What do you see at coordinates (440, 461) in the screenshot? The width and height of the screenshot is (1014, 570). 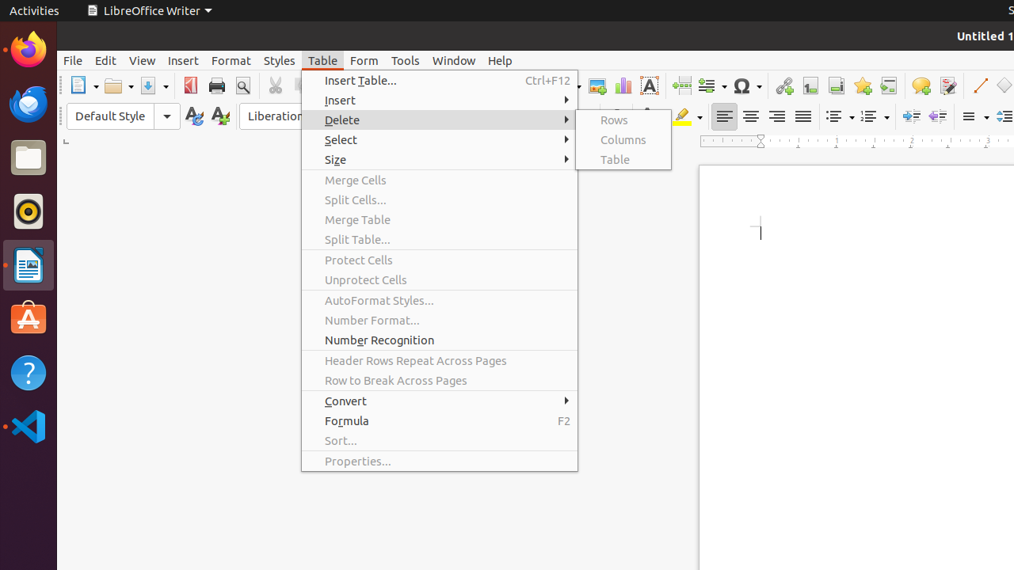 I see `Properties...` at bounding box center [440, 461].